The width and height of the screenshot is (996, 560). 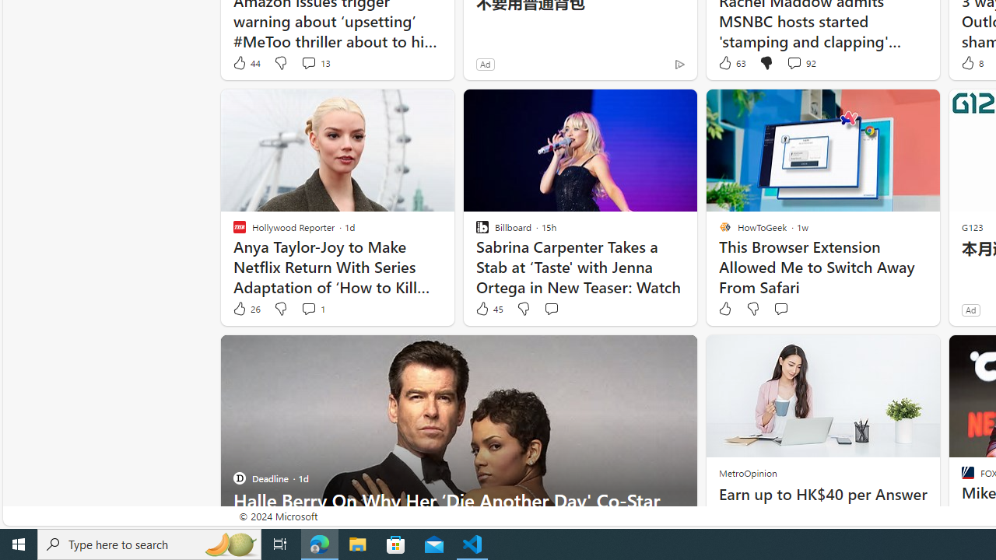 What do you see at coordinates (724, 309) in the screenshot?
I see `Like` at bounding box center [724, 309].